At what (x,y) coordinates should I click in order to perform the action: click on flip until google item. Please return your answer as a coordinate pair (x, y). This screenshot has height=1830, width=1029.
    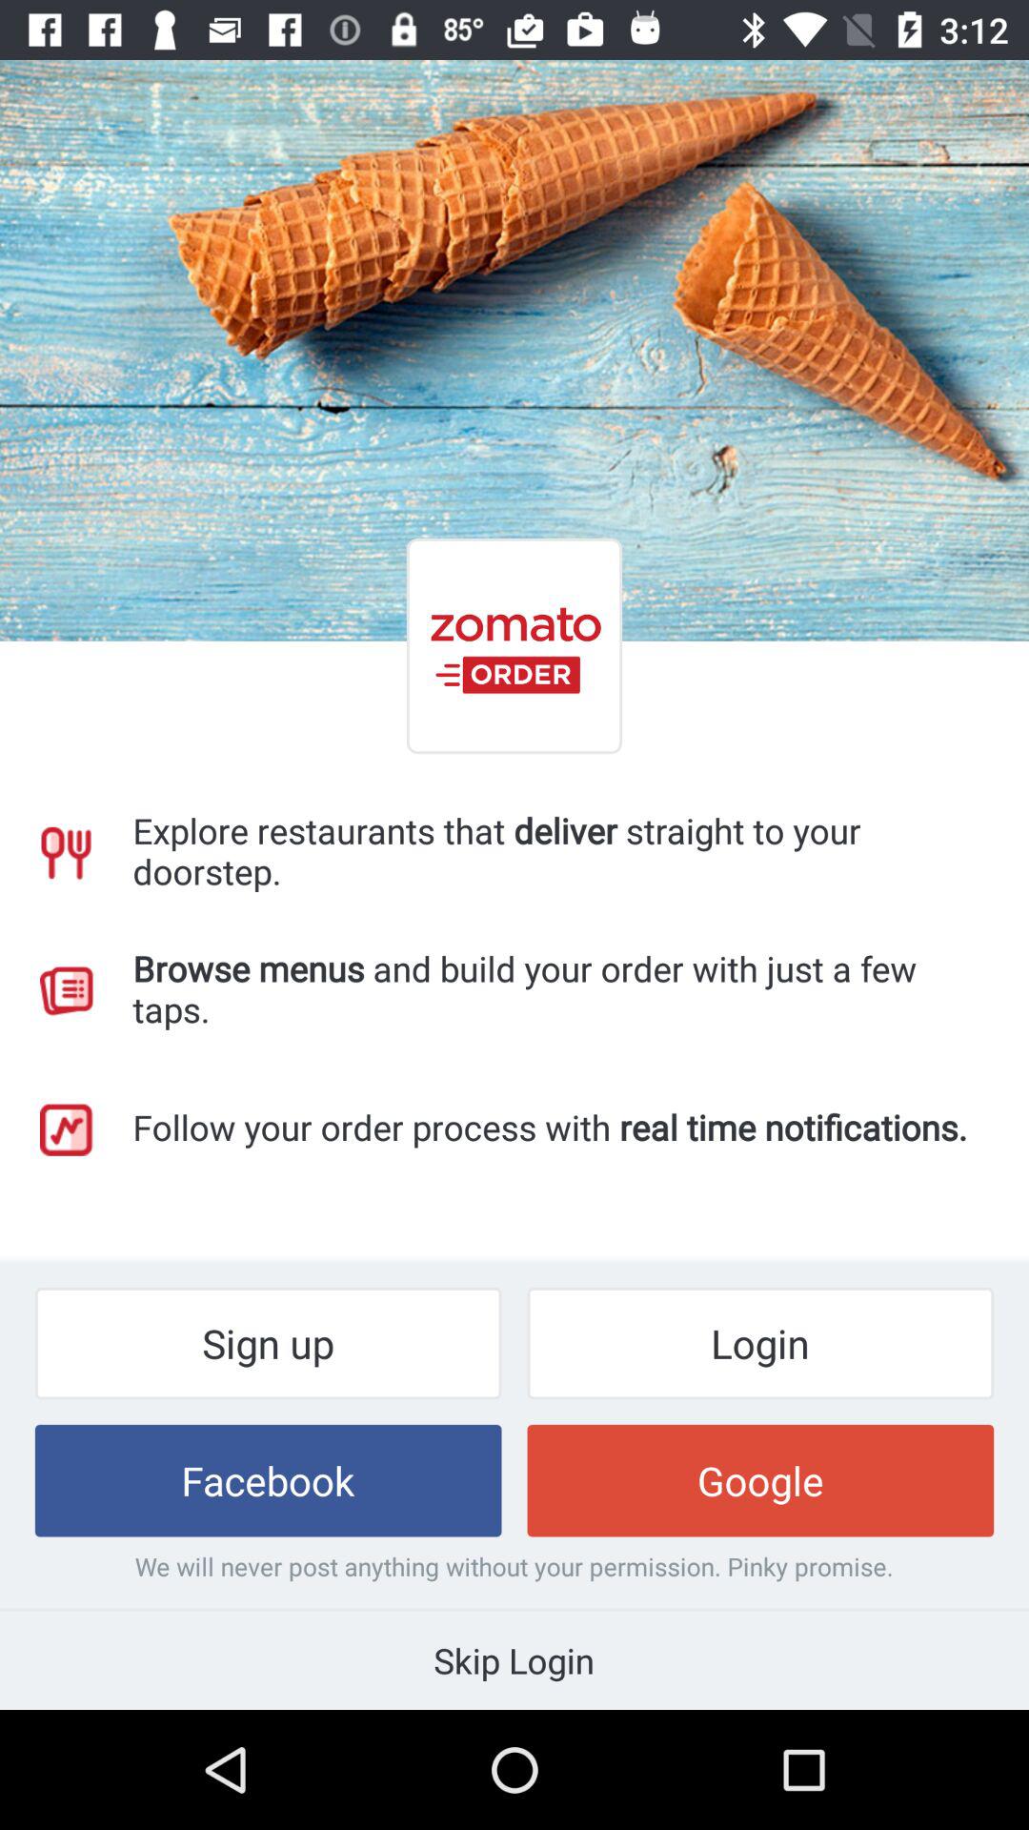
    Looking at the image, I should click on (760, 1480).